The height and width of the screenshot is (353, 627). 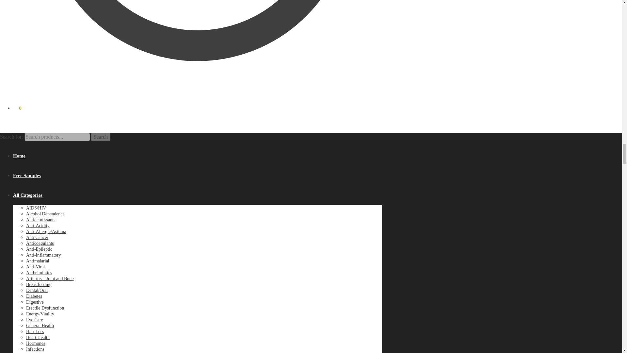 I want to click on View your shopping cart, so click(x=17, y=108).